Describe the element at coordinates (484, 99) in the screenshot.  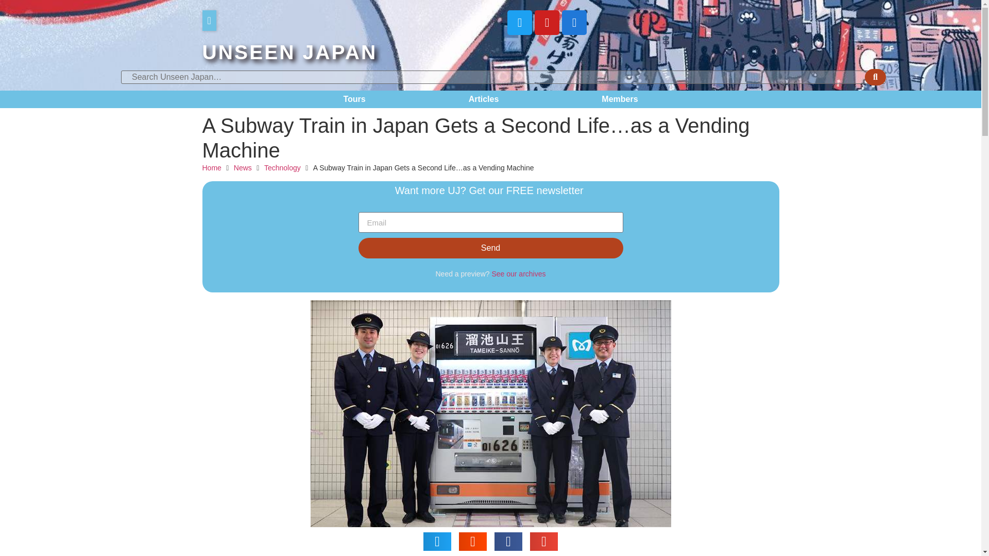
I see `Articles` at that location.